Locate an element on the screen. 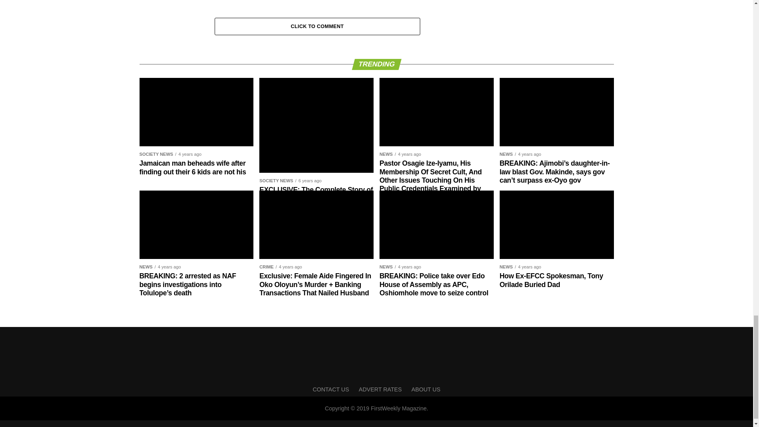 This screenshot has width=759, height=427. ADVERT RATES is located at coordinates (380, 389).